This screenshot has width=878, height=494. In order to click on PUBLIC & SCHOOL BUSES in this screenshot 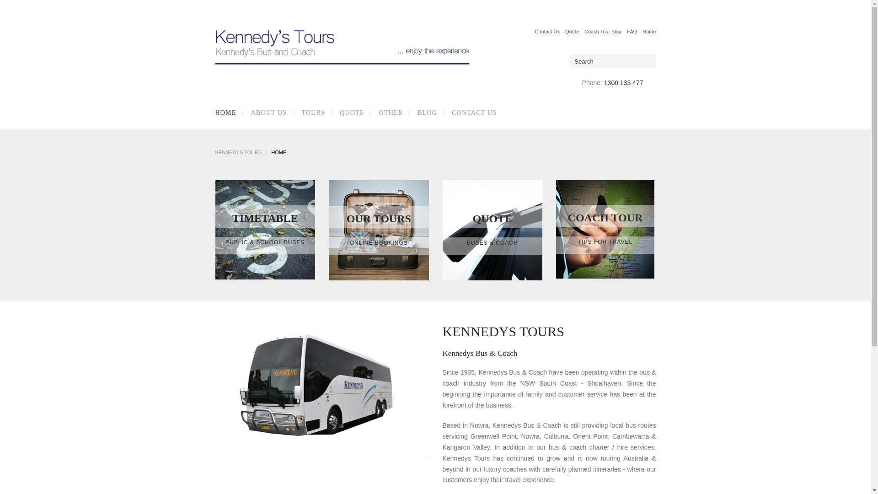, I will do `click(265, 242)`.